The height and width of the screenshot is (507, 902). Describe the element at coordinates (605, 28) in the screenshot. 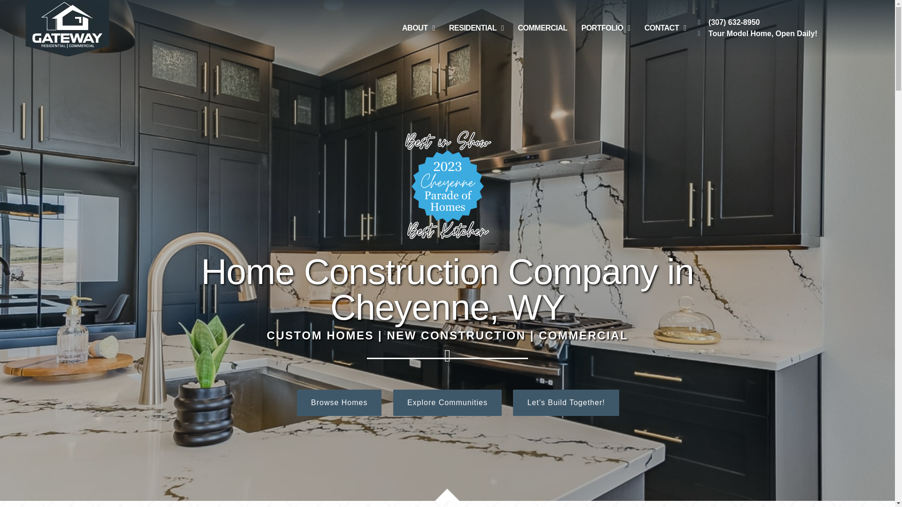

I see `PORTFOLIO` at that location.